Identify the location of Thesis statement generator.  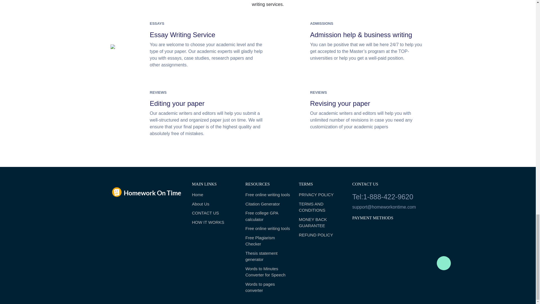
(268, 256).